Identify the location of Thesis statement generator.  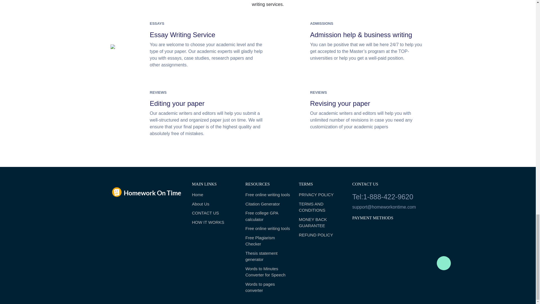
(268, 256).